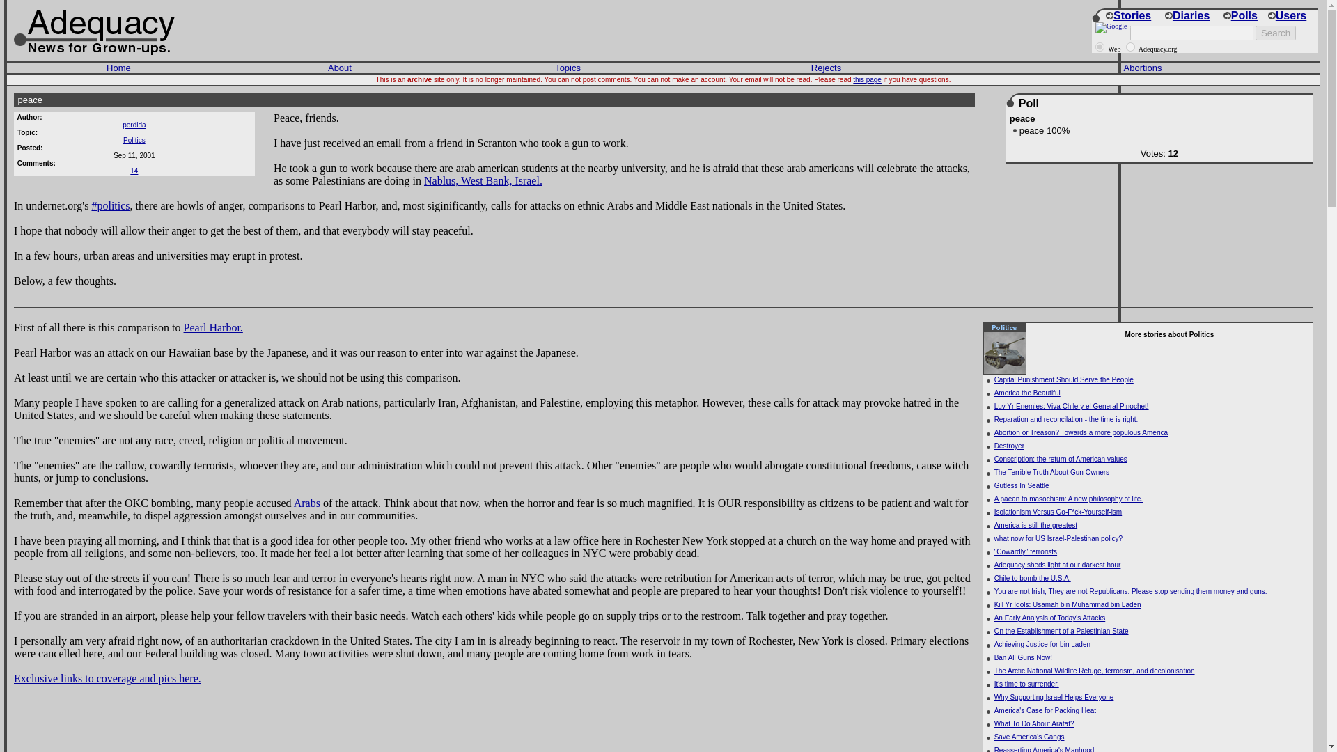 This screenshot has height=752, width=1337. Describe the element at coordinates (1022, 486) in the screenshot. I see `Gutless In Seattle` at that location.